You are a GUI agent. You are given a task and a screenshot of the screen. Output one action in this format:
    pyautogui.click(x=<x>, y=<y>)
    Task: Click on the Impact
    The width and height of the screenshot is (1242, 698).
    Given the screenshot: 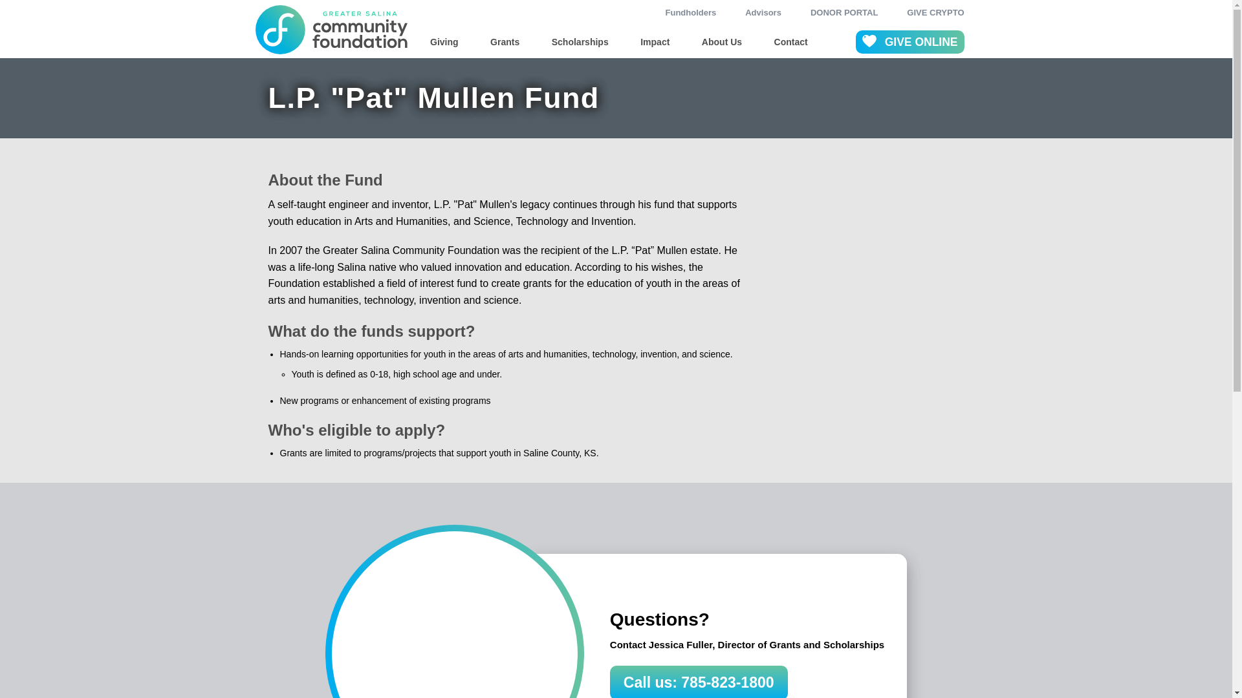 What is the action you would take?
    pyautogui.click(x=655, y=41)
    